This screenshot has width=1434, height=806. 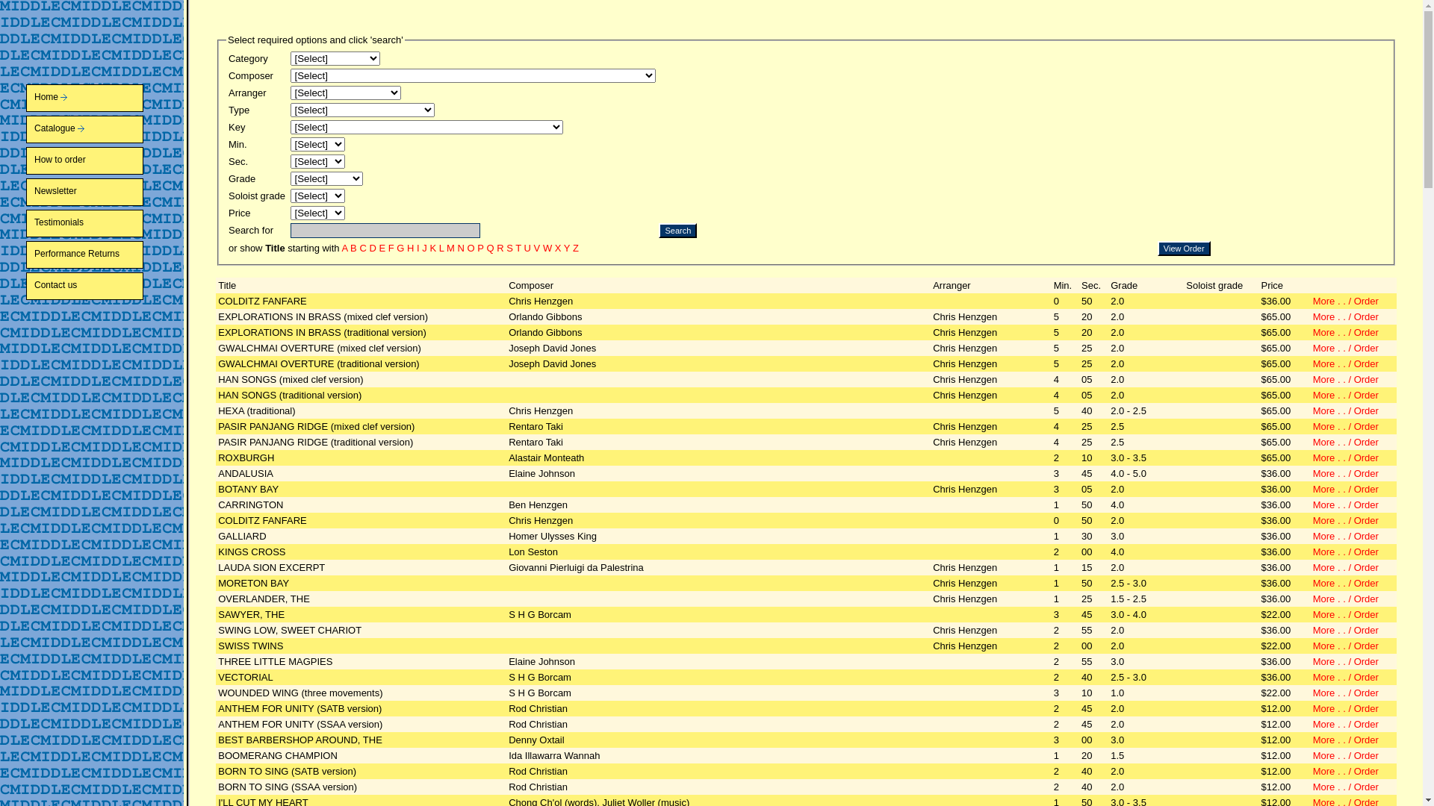 What do you see at coordinates (1185, 249) in the screenshot?
I see `View Order` at bounding box center [1185, 249].